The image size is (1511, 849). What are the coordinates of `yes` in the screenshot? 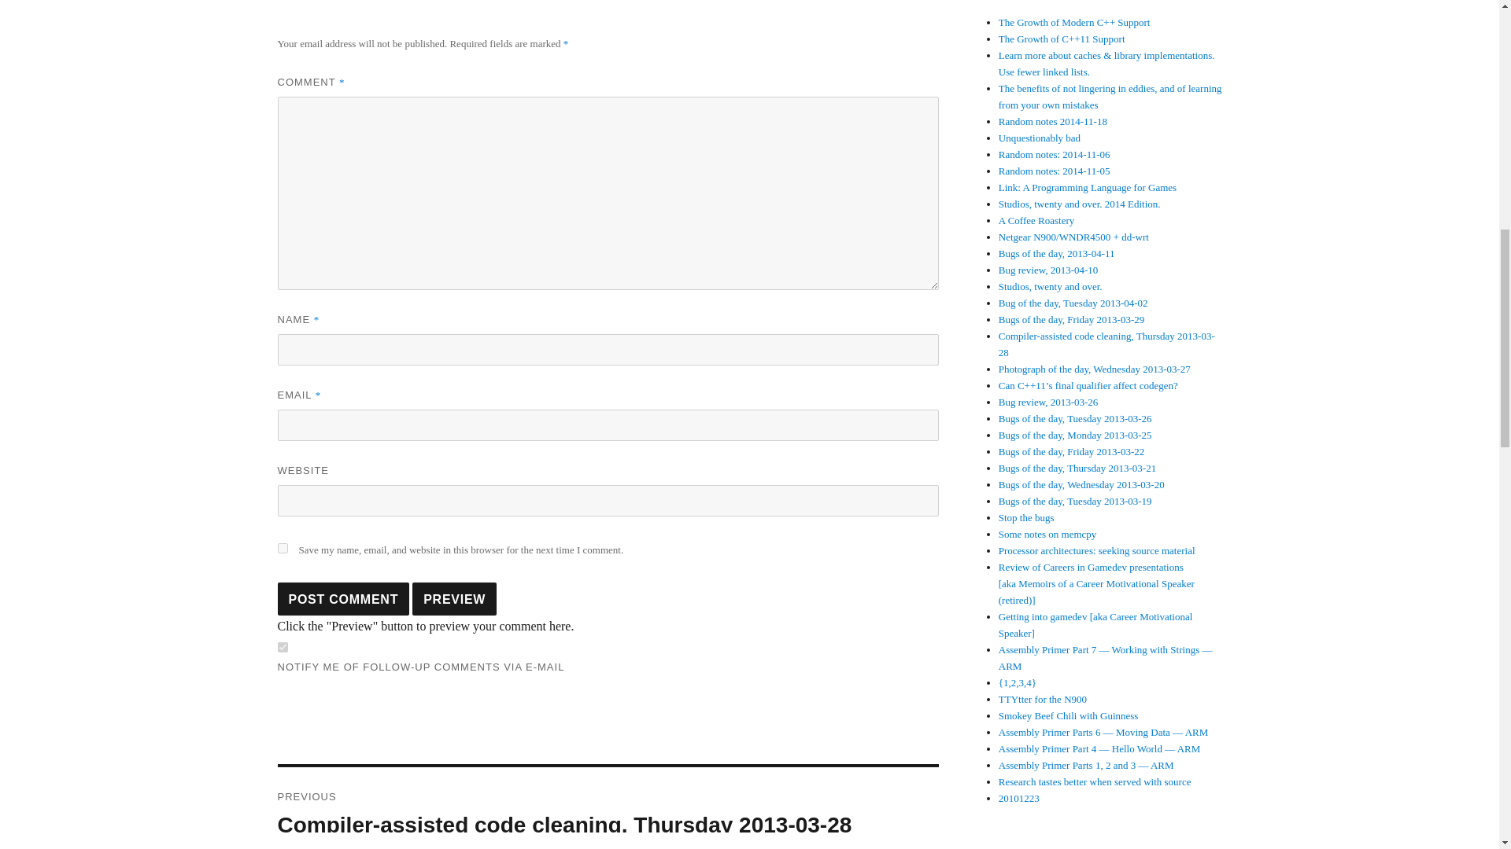 It's located at (282, 549).